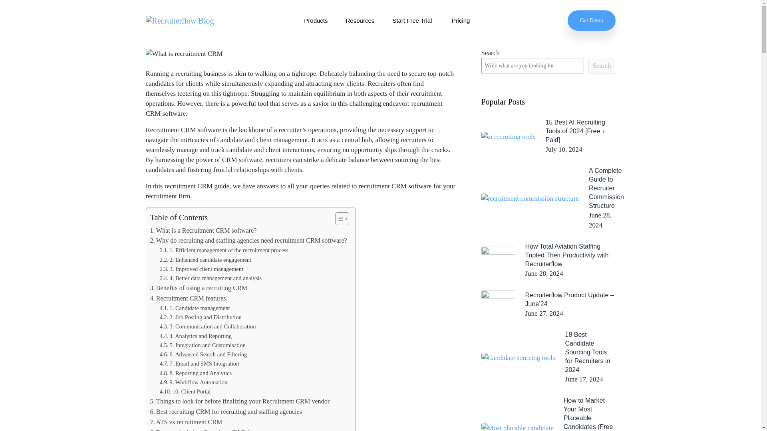  I want to click on What is a Recruitment CRM software?, so click(204, 230).